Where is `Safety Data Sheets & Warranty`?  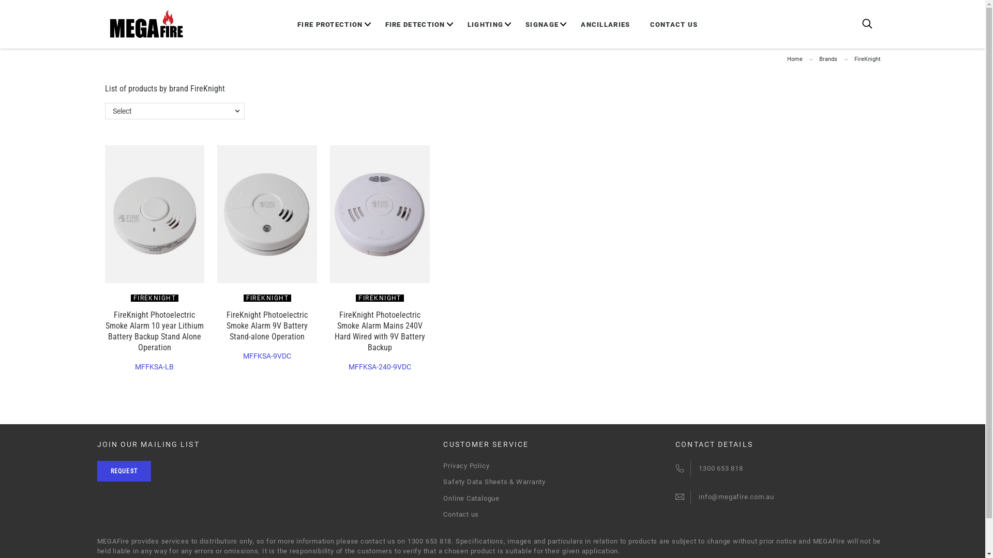 Safety Data Sheets & Warranty is located at coordinates (494, 482).